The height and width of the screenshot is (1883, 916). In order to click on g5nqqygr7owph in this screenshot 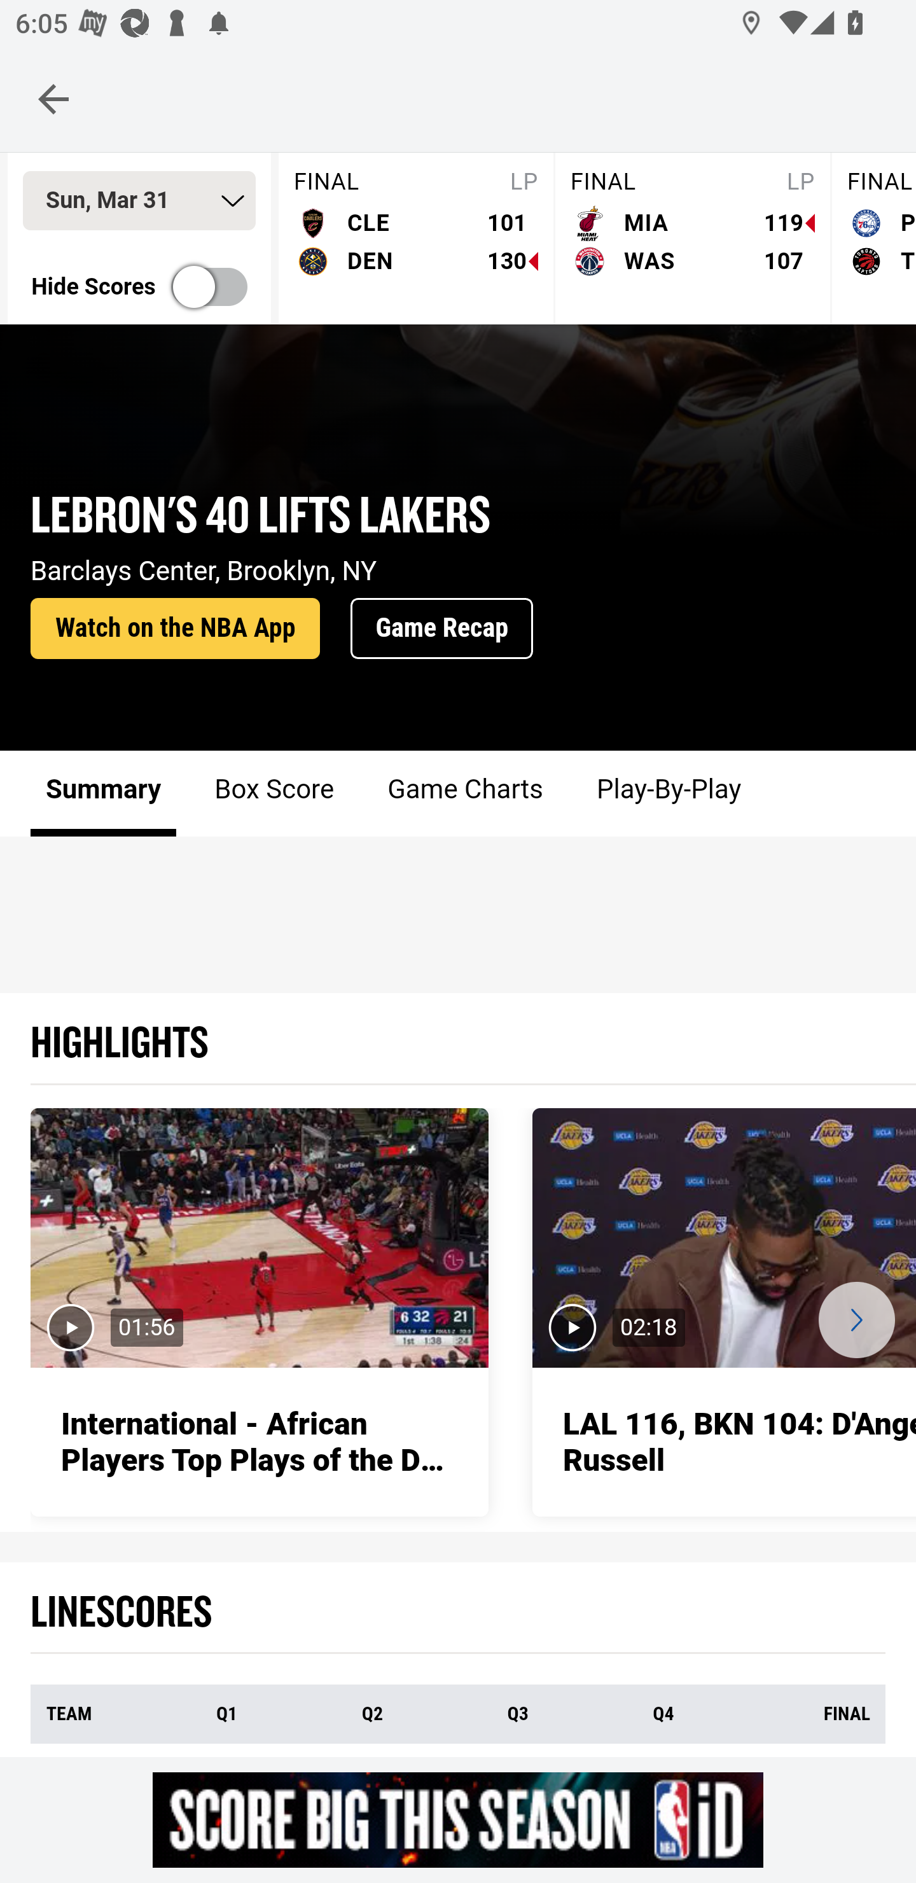, I will do `click(458, 1819)`.